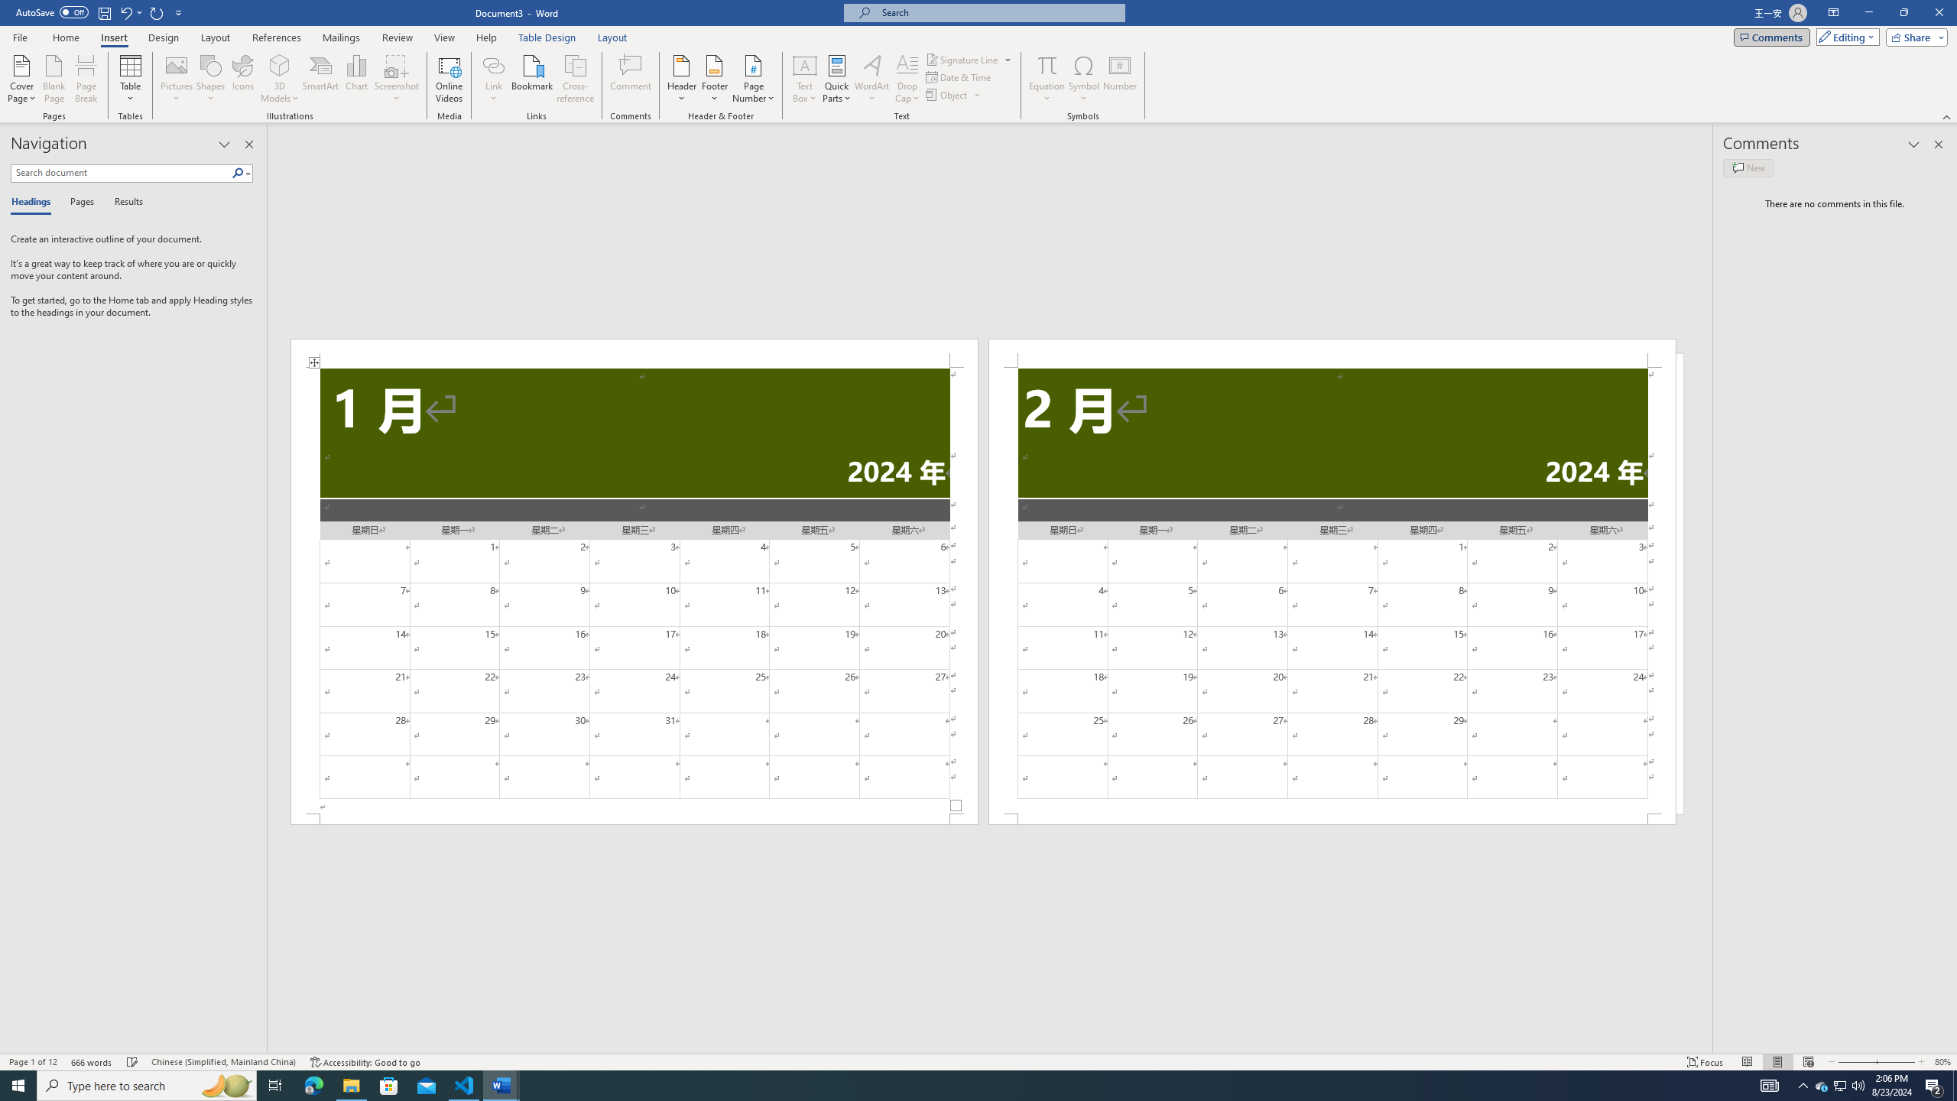  Describe the element at coordinates (631, 79) in the screenshot. I see `Comment` at that location.